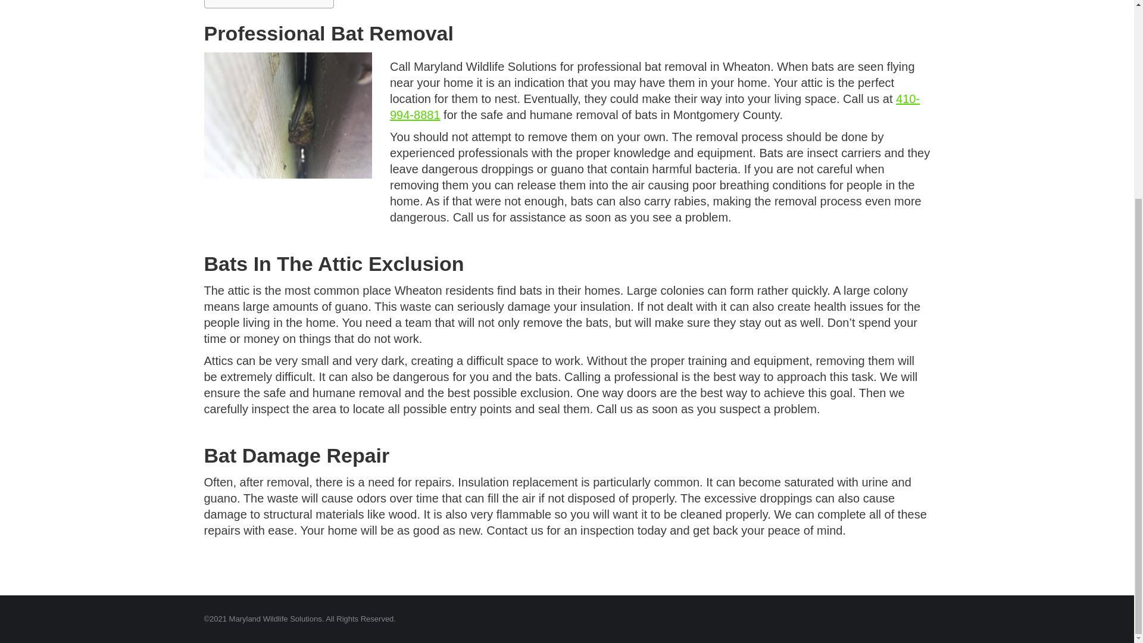 The image size is (1143, 643). What do you see at coordinates (288, 116) in the screenshot?
I see `bat control` at bounding box center [288, 116].